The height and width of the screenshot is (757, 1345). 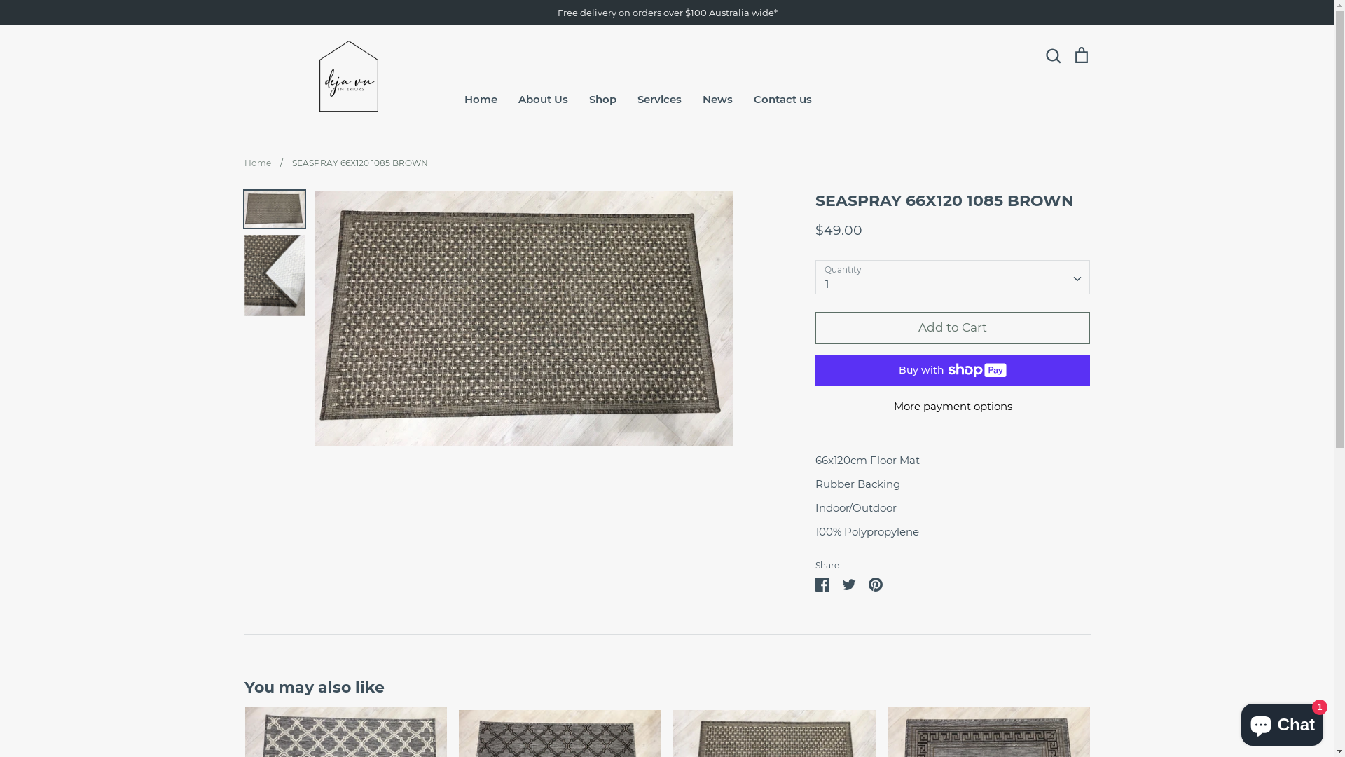 What do you see at coordinates (1081, 55) in the screenshot?
I see `Cart` at bounding box center [1081, 55].